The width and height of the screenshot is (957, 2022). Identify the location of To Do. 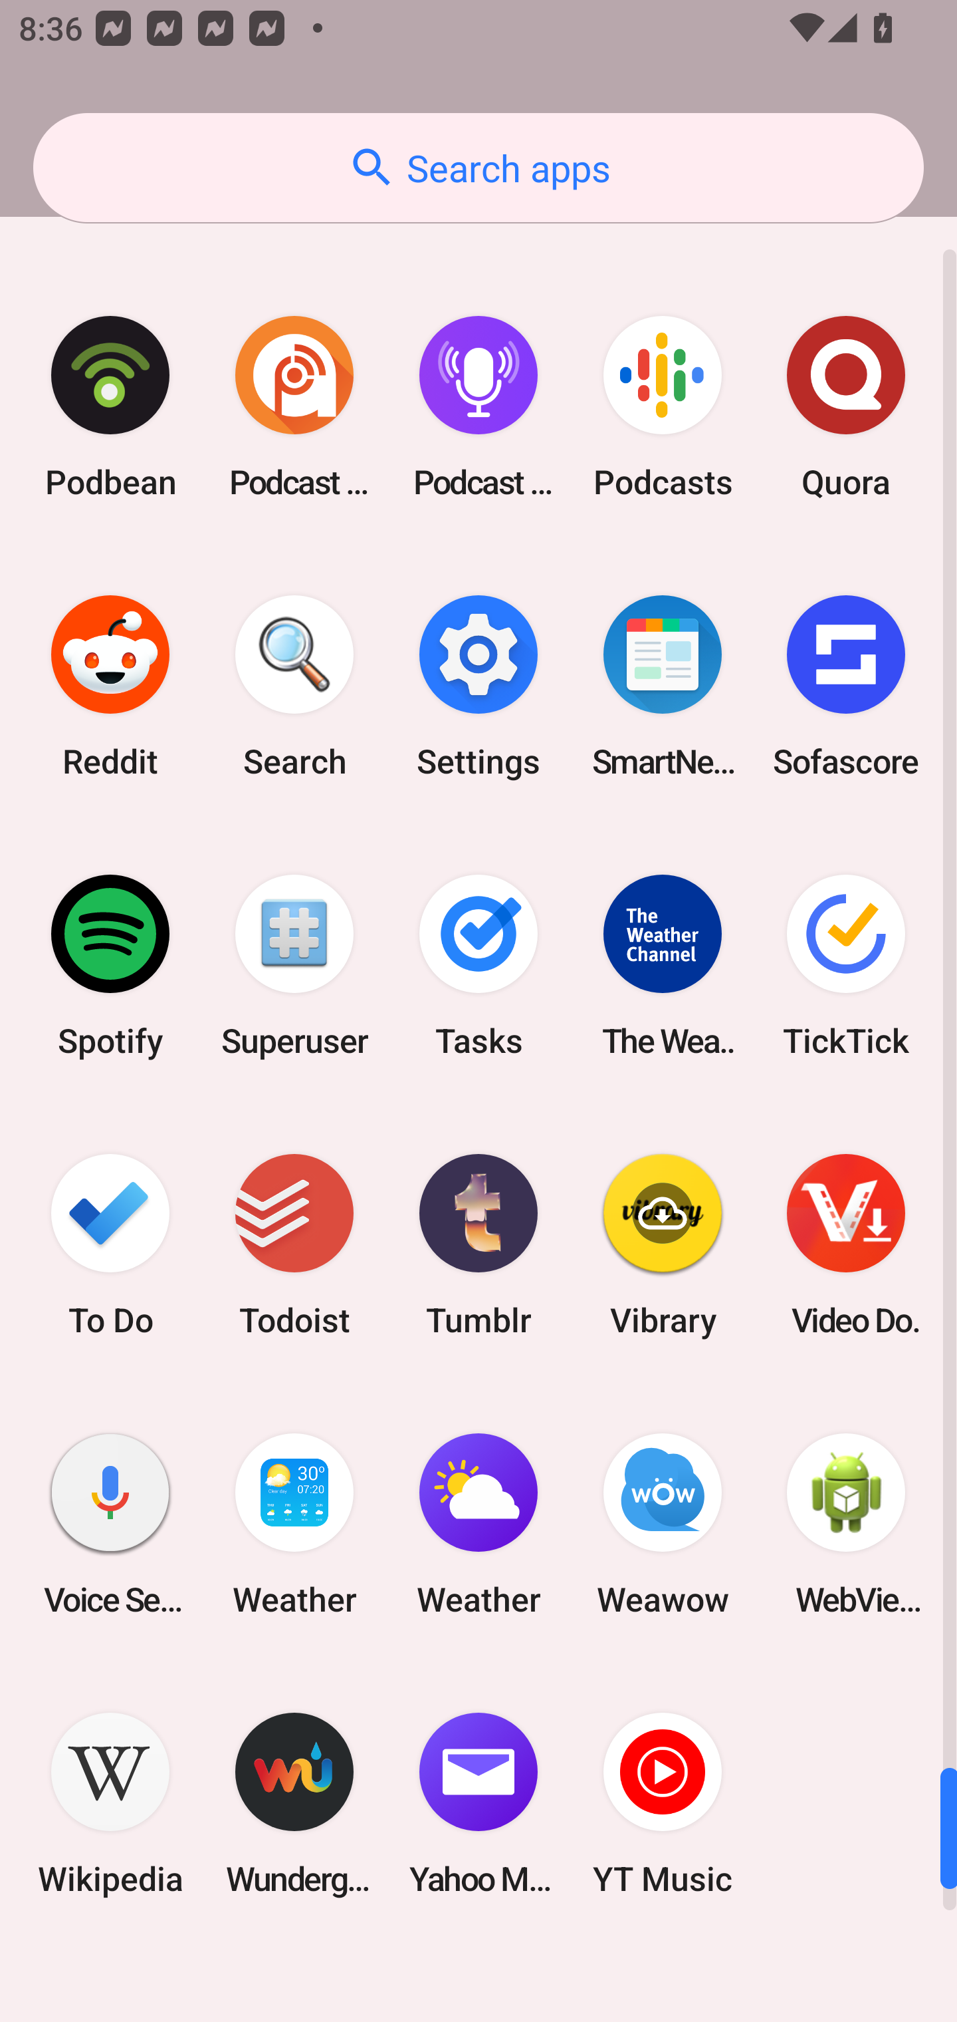
(110, 1245).